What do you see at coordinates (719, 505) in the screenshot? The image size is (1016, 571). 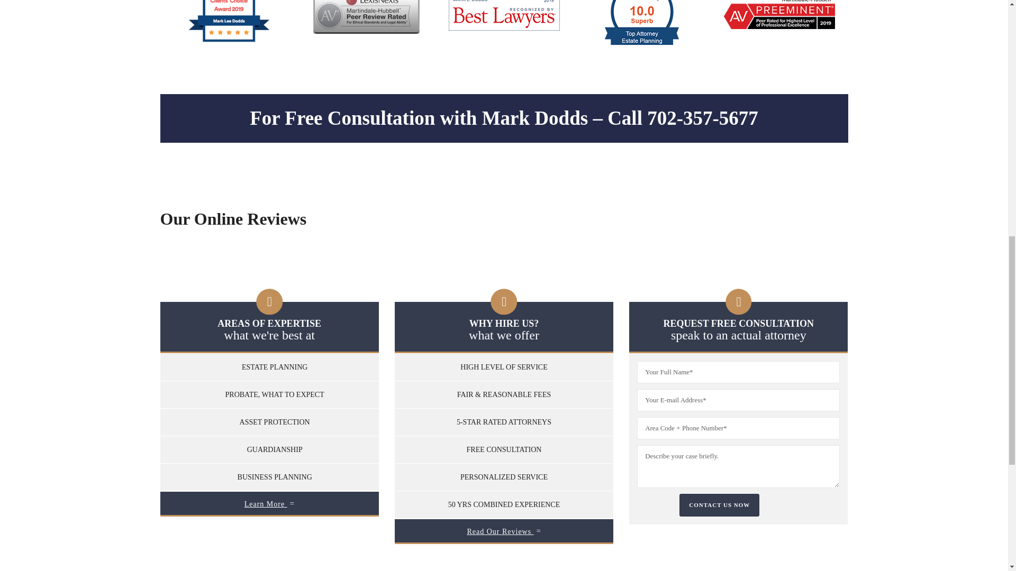 I see `Contact us now` at bounding box center [719, 505].